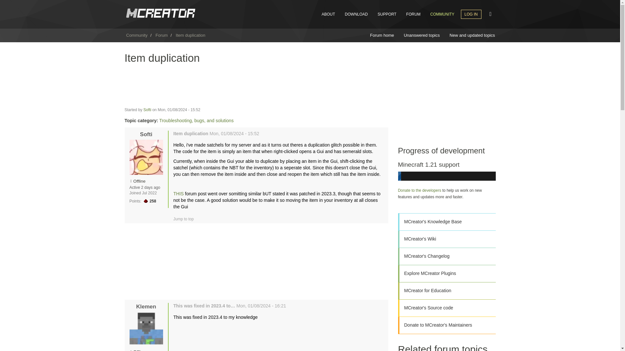  I want to click on Klemen, so click(146, 306).